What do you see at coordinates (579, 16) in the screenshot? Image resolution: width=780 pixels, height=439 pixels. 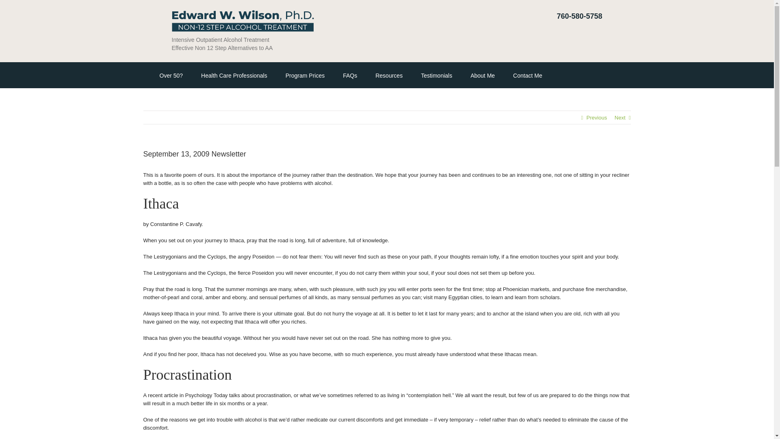 I see `760-580-5758` at bounding box center [579, 16].